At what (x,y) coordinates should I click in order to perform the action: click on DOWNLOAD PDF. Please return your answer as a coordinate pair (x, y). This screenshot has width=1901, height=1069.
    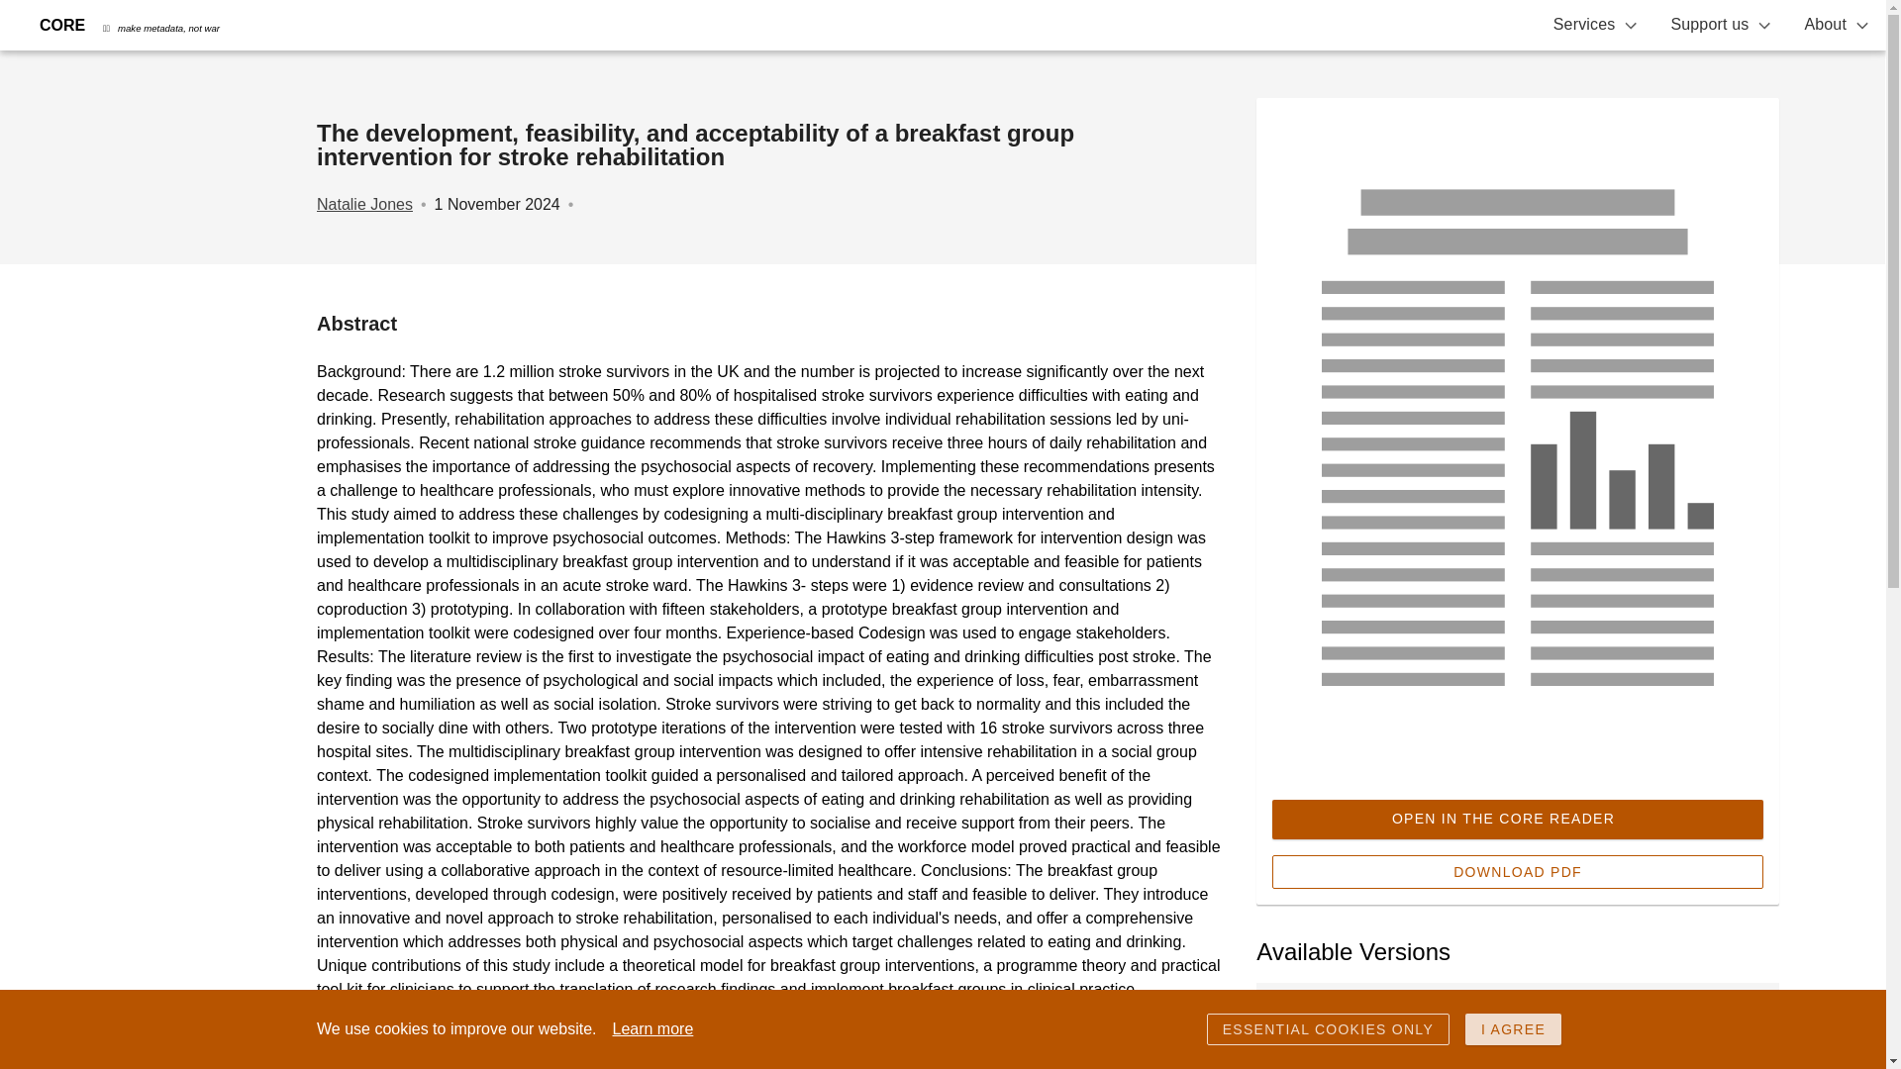
    Looking at the image, I should click on (1517, 871).